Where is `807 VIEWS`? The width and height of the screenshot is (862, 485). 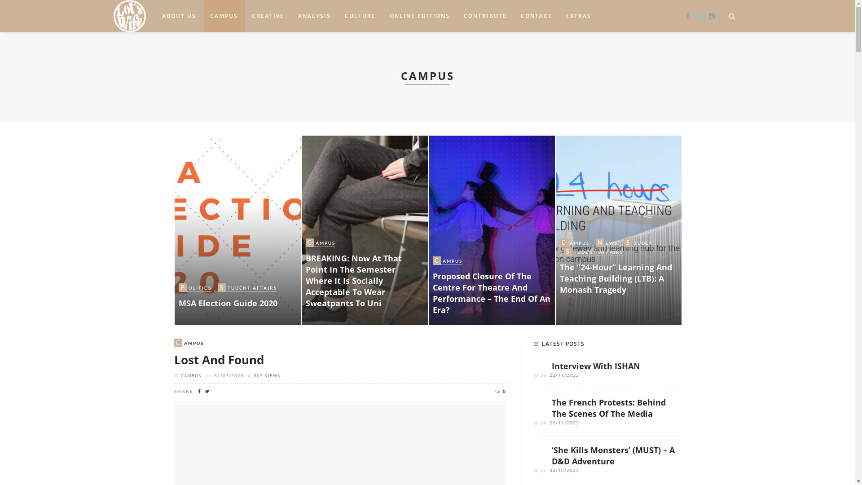
807 VIEWS is located at coordinates (267, 375).